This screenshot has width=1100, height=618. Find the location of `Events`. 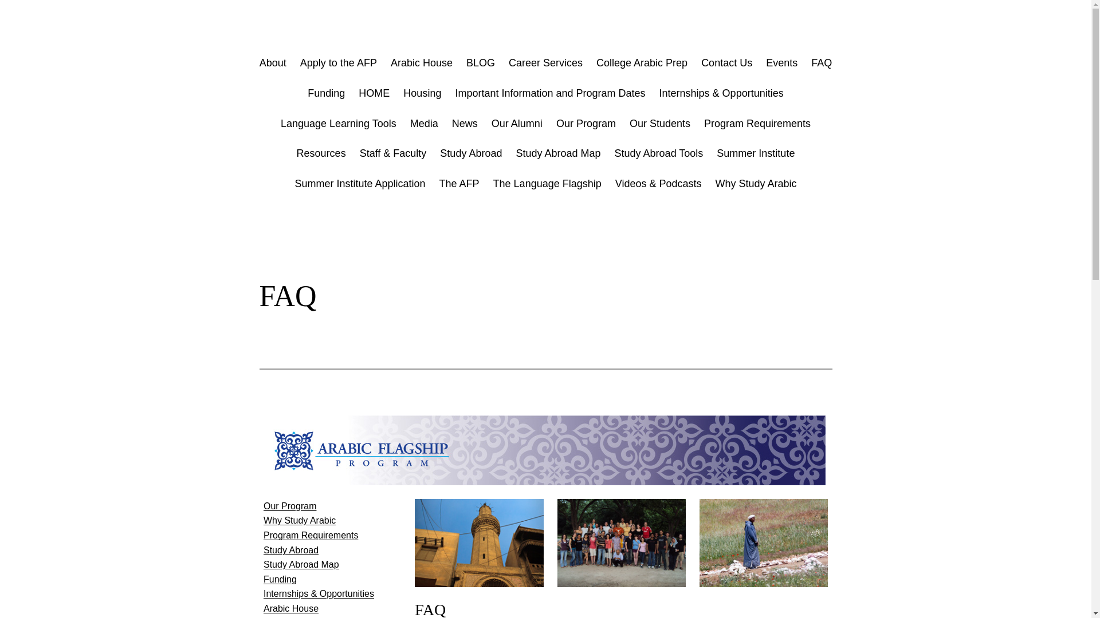

Events is located at coordinates (781, 63).